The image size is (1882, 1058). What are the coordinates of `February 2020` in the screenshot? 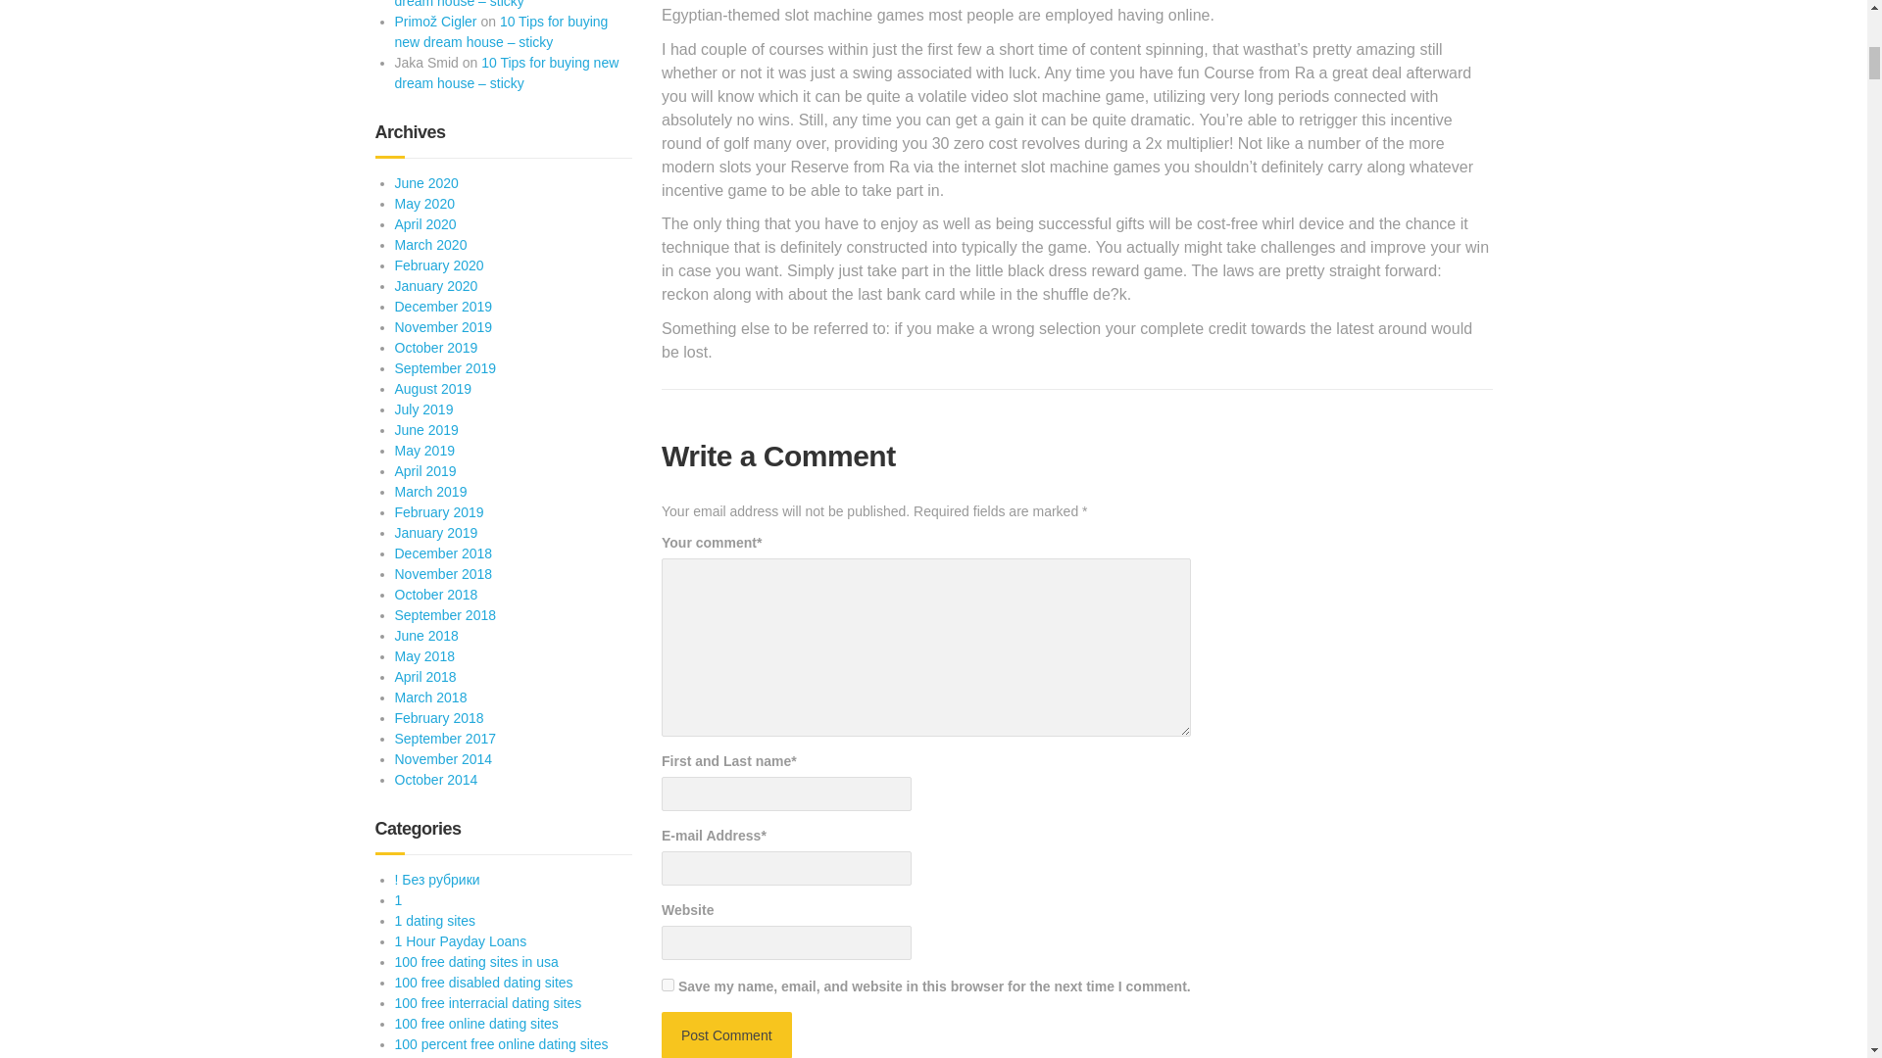 It's located at (438, 264).